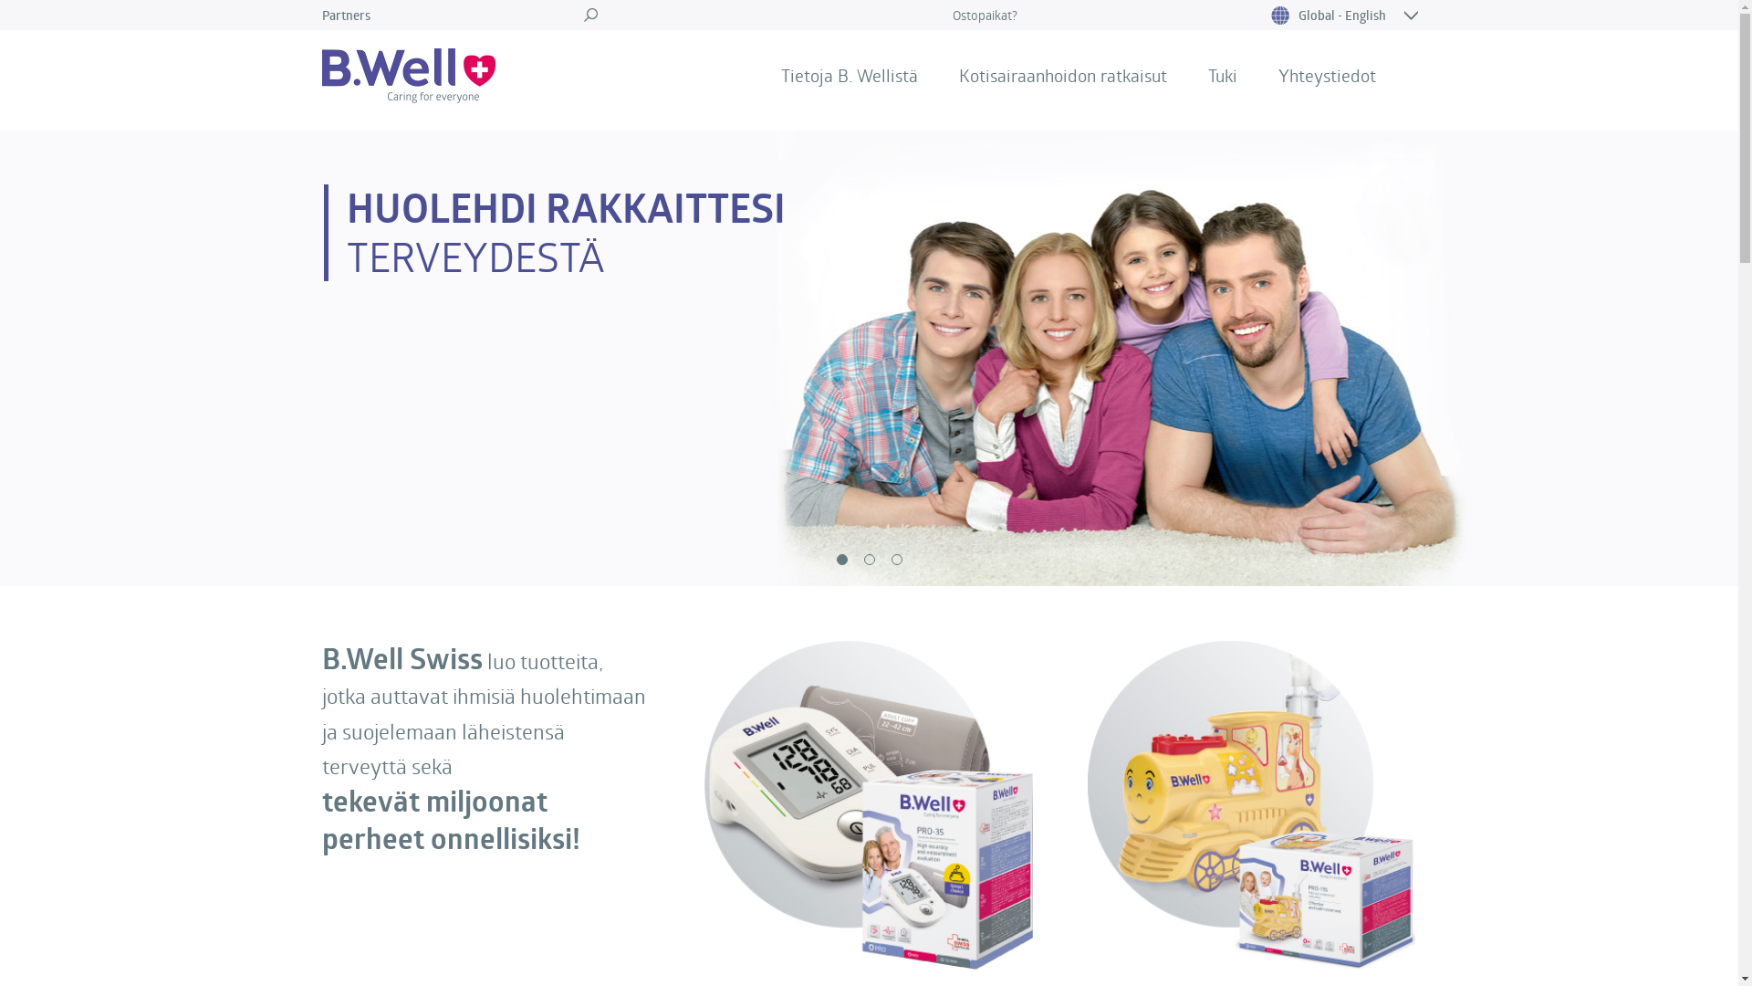 Image resolution: width=1752 pixels, height=986 pixels. I want to click on Tuki, so click(1223, 76).